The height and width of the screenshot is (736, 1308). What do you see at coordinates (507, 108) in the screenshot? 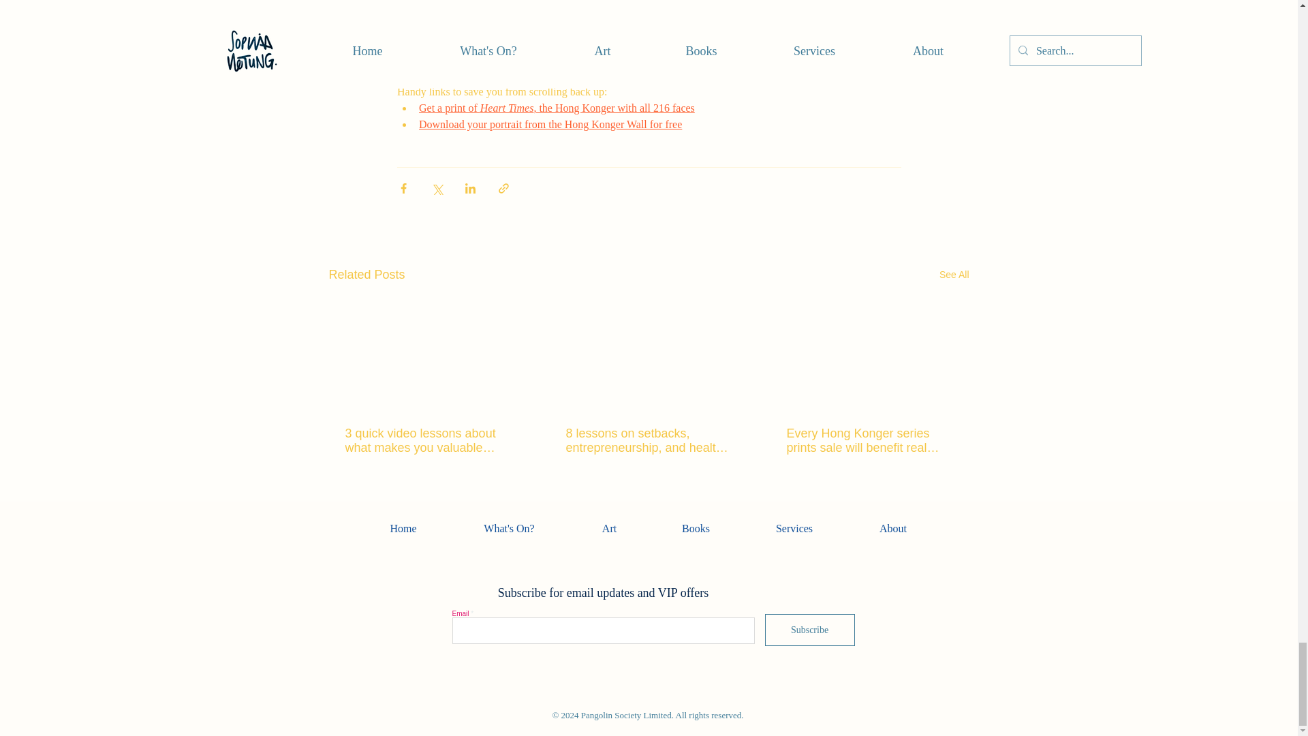
I see `Heart Times` at bounding box center [507, 108].